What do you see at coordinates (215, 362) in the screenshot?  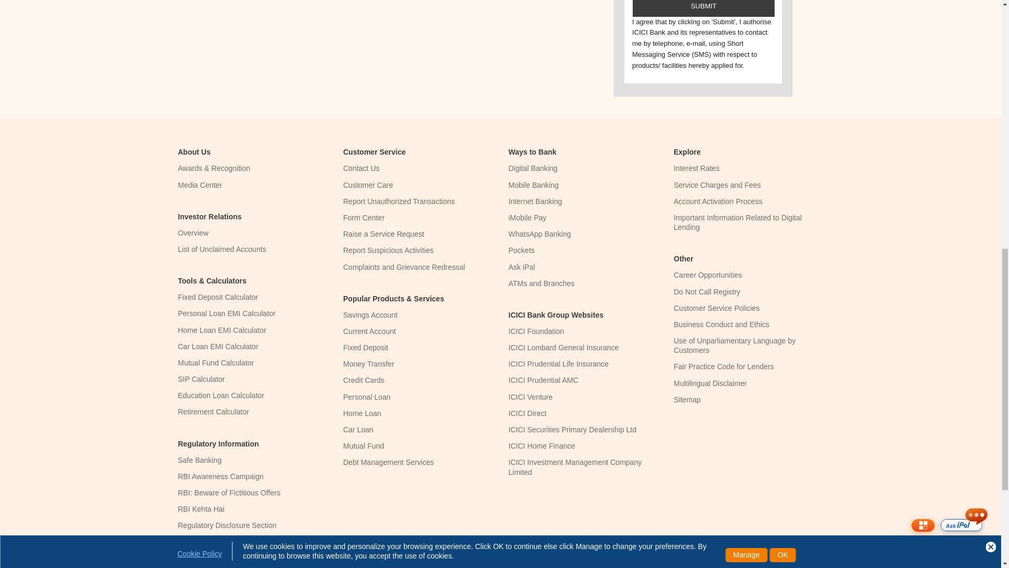 I see `Mutual Fund Calculator` at bounding box center [215, 362].